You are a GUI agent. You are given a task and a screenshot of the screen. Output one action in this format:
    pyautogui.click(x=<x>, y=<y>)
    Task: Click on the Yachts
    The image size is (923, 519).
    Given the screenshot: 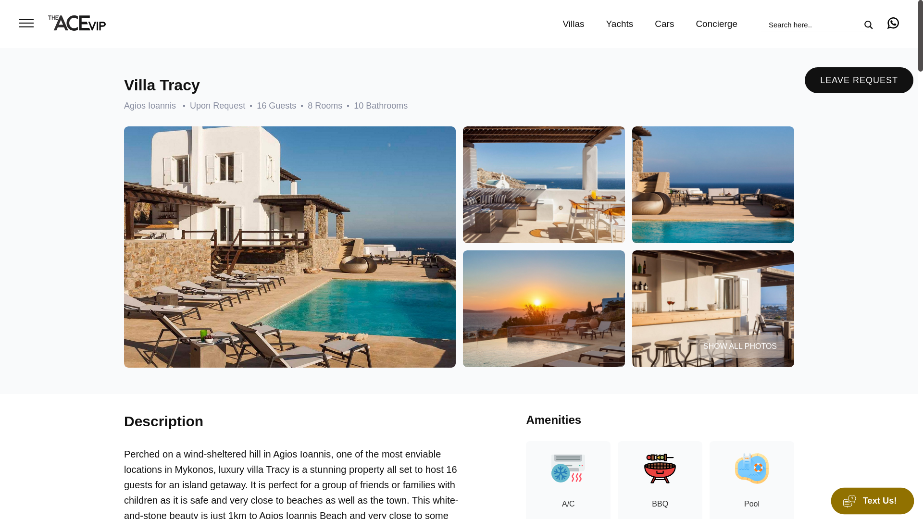 What is the action you would take?
    pyautogui.click(x=620, y=24)
    